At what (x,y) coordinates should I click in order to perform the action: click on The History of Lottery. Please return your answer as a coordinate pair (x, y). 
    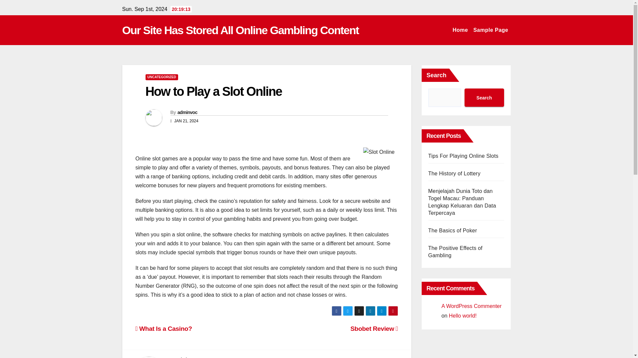
    Looking at the image, I should click on (454, 174).